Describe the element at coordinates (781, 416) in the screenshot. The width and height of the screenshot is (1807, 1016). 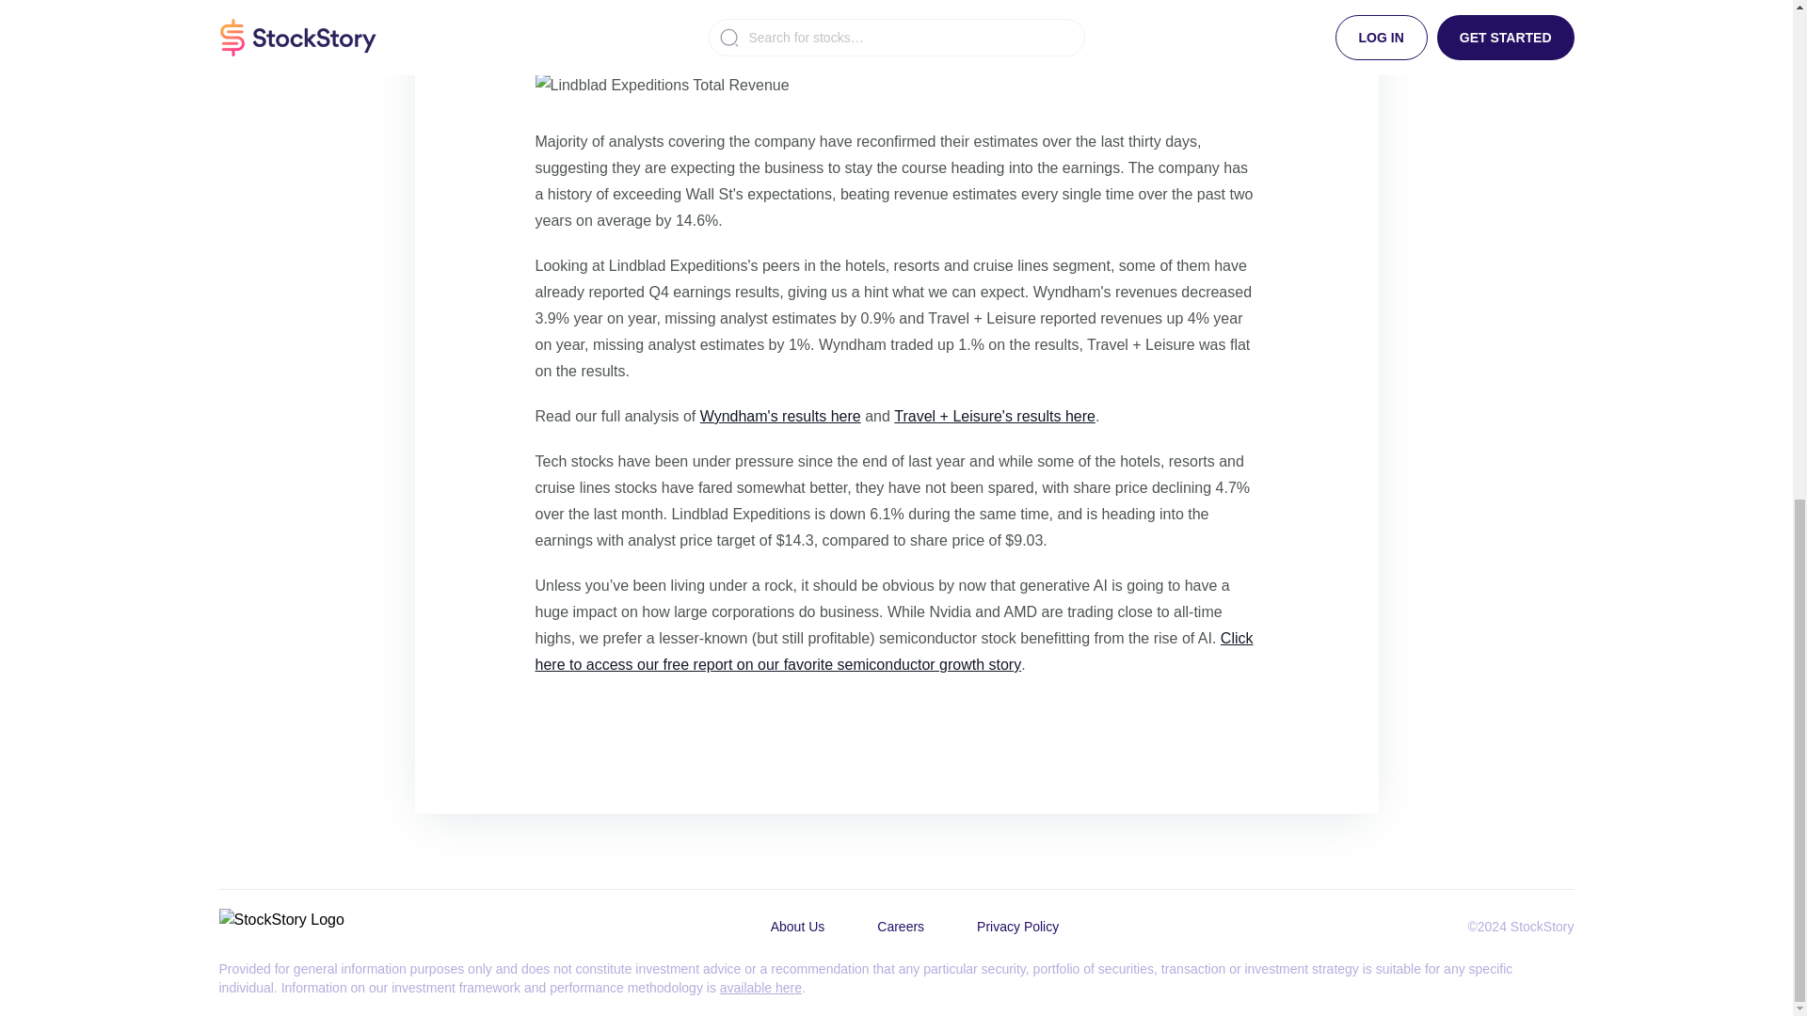
I see `Wyndham's results here` at that location.